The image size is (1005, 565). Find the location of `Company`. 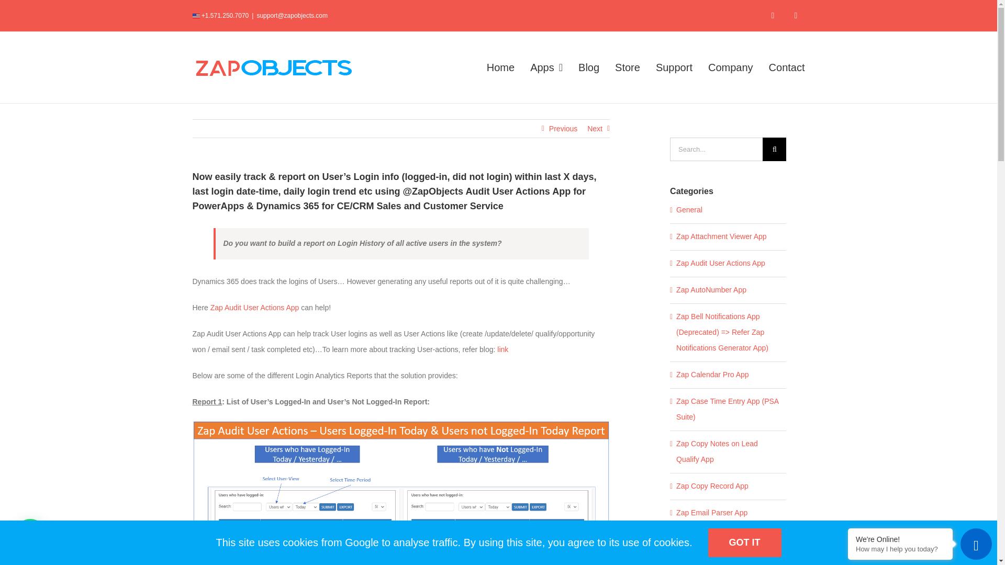

Company is located at coordinates (731, 67).